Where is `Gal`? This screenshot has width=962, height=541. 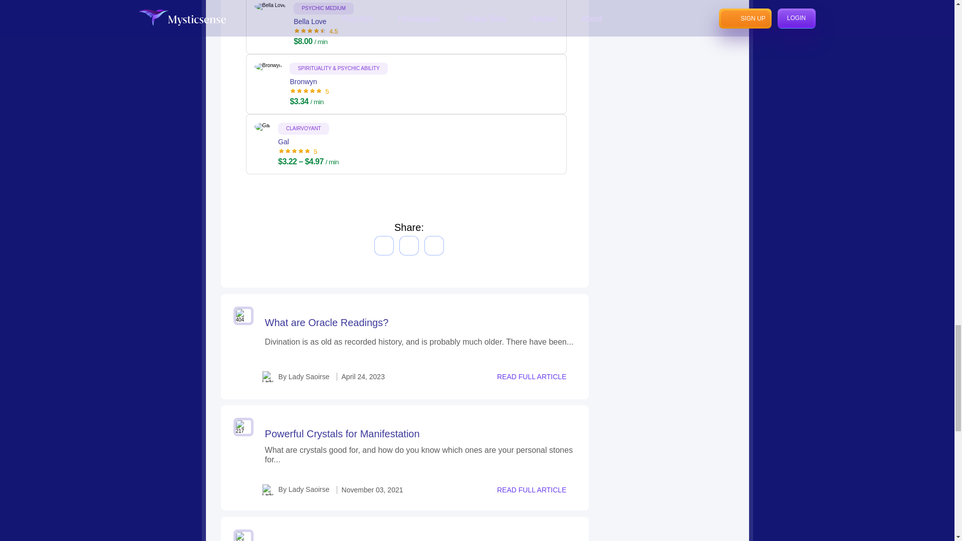 Gal is located at coordinates (308, 148).